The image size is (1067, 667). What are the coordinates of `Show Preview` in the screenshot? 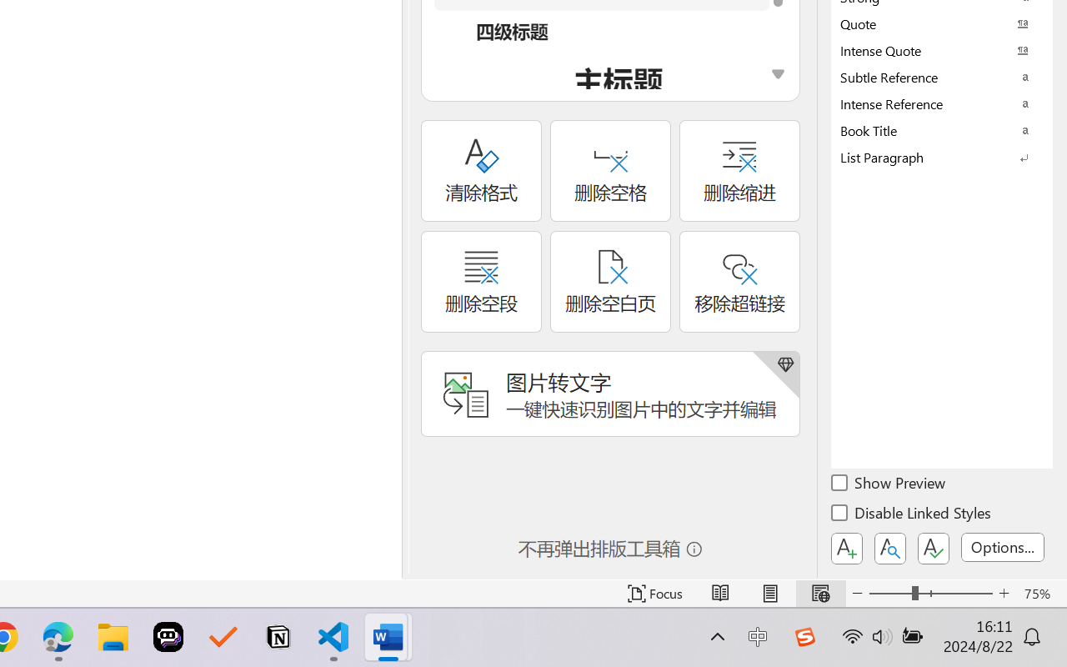 It's located at (889, 485).